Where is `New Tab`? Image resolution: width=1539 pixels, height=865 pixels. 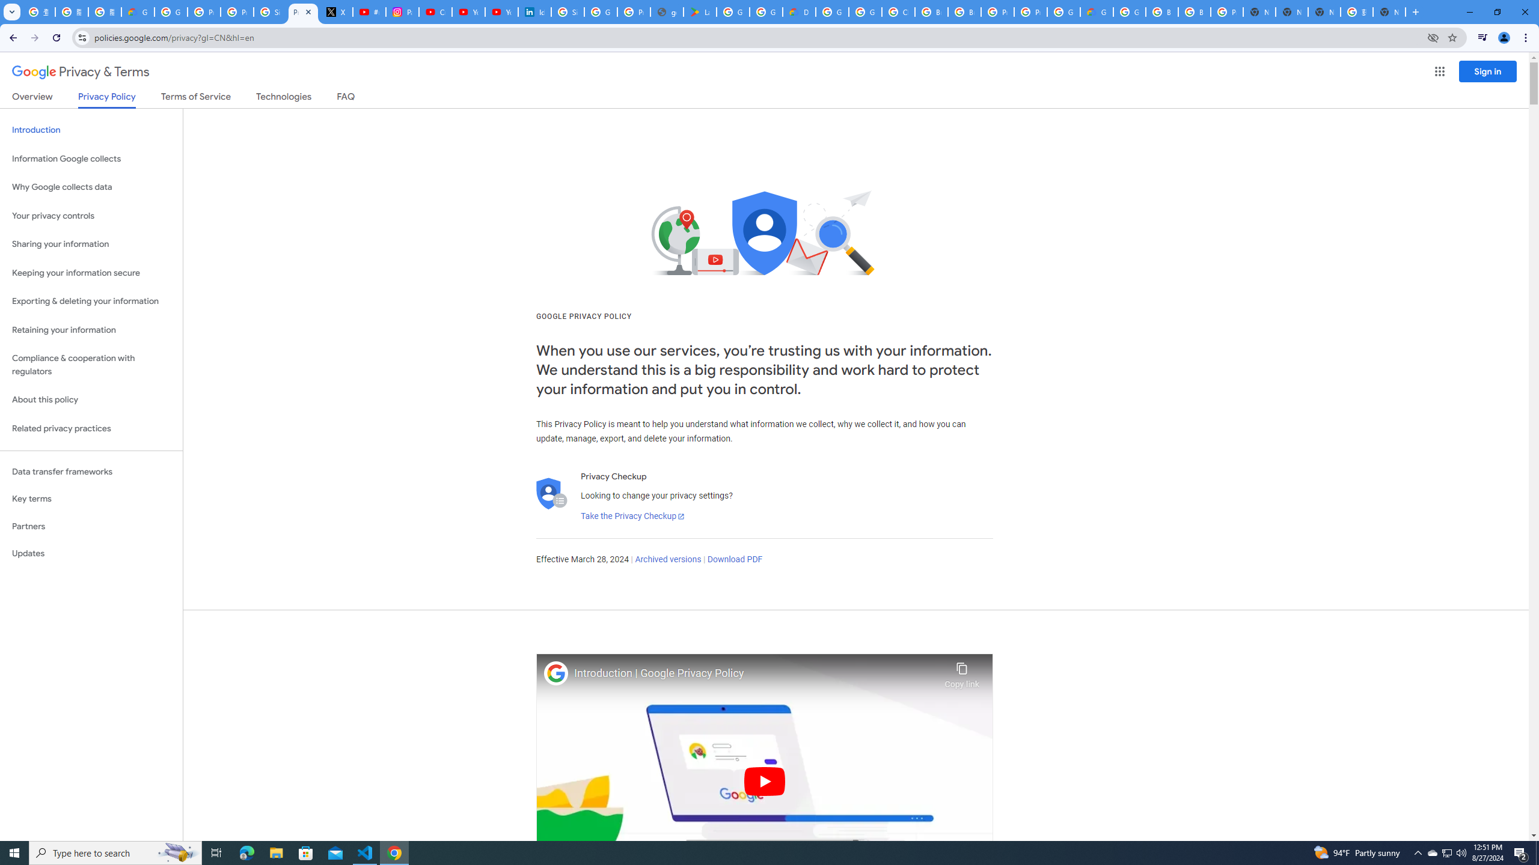 New Tab is located at coordinates (1389, 12).